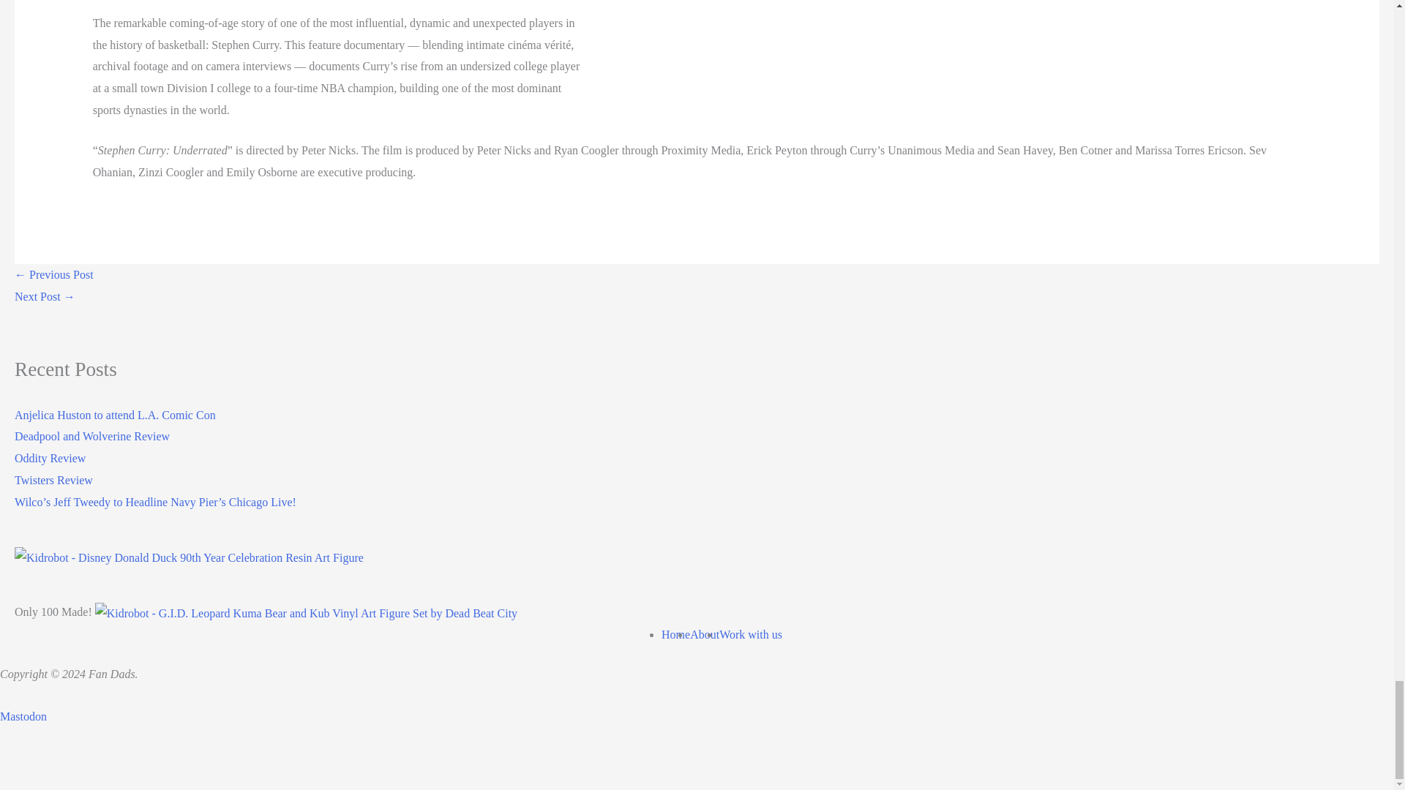  Describe the element at coordinates (115, 415) in the screenshot. I see `Anjelica Huston to attend L.A. Comic Con` at that location.